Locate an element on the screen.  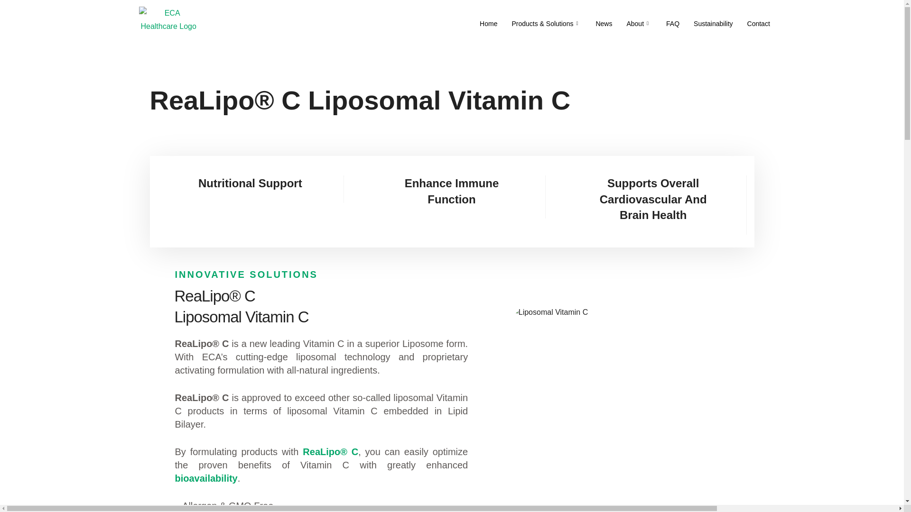
Contact is located at coordinates (758, 23).